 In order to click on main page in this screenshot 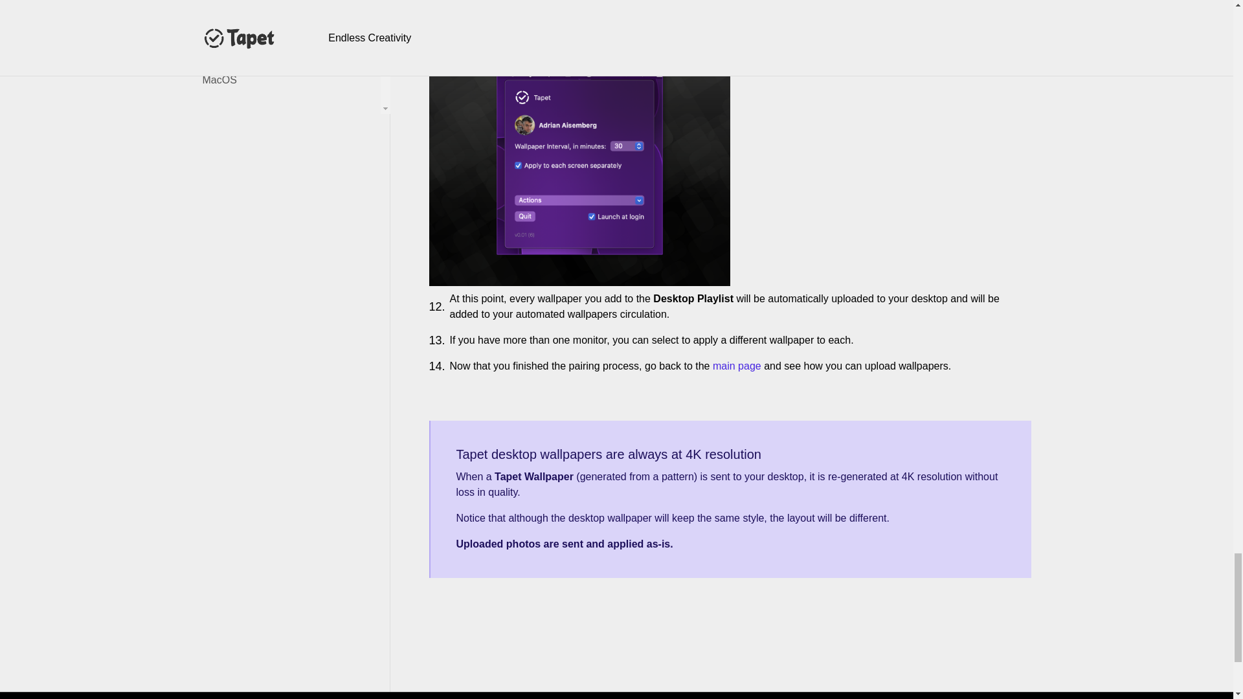, I will do `click(737, 366)`.